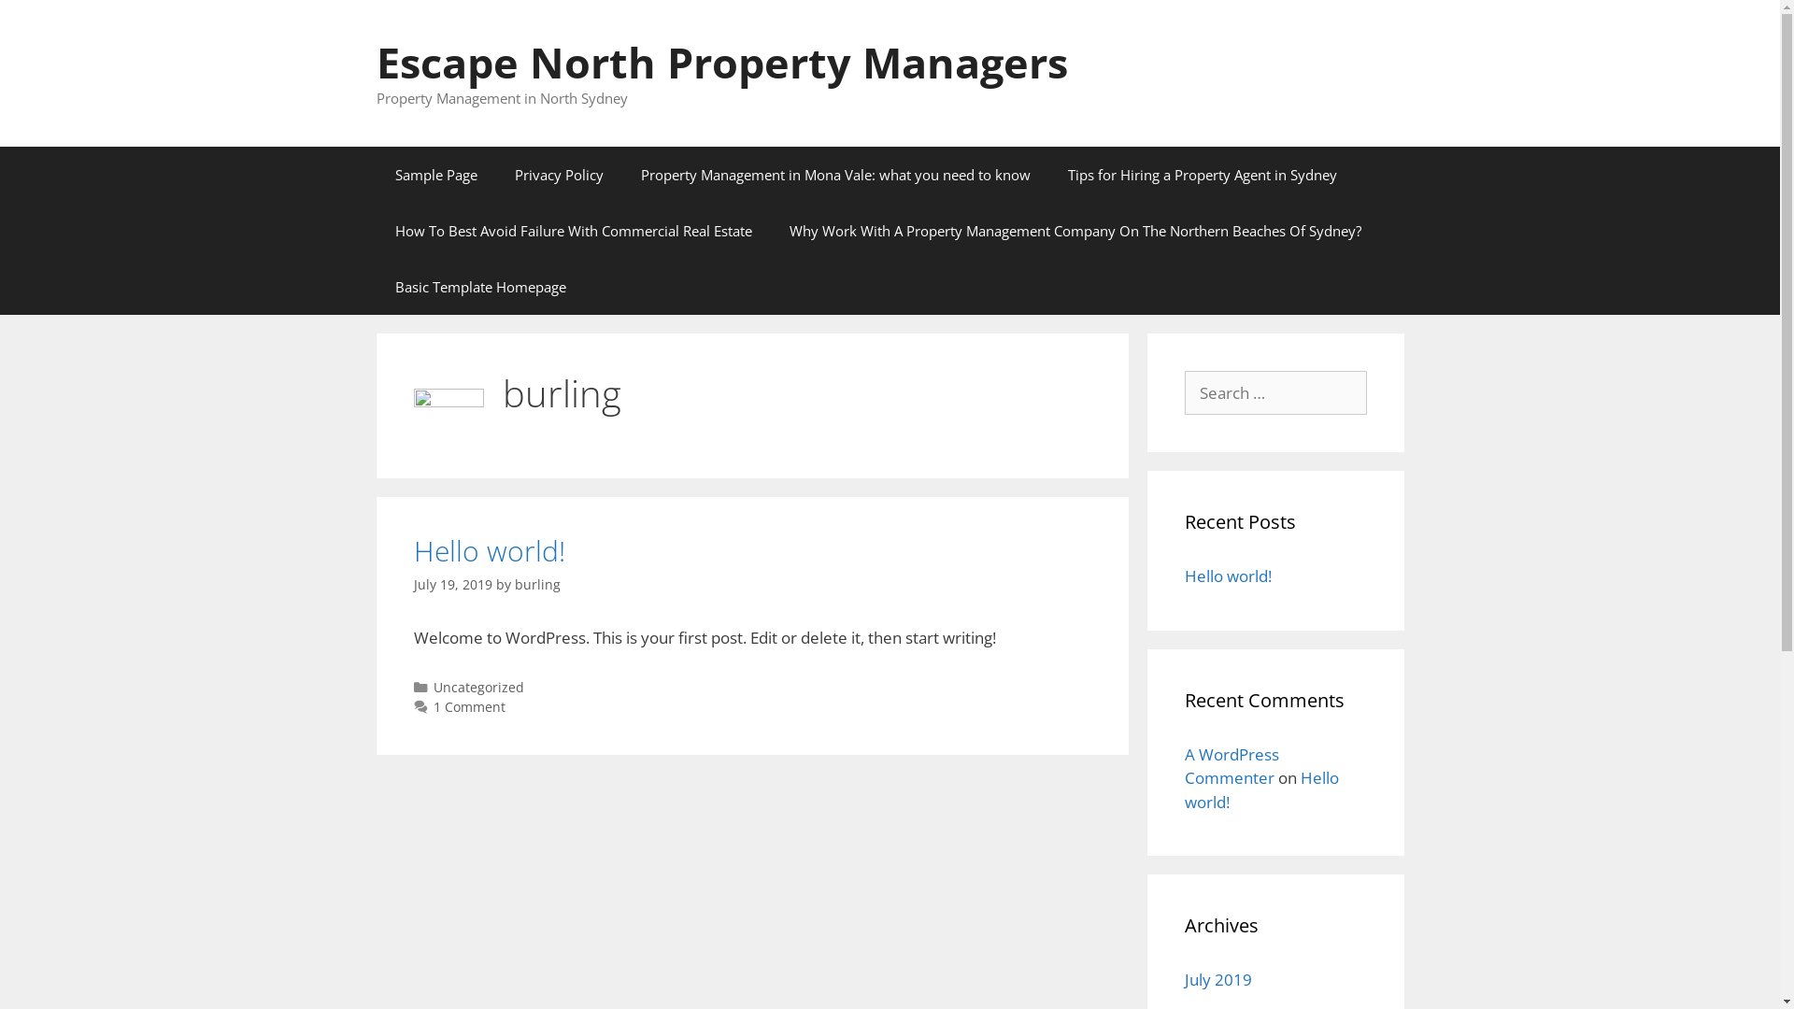  What do you see at coordinates (1218, 979) in the screenshot?
I see `July 2019` at bounding box center [1218, 979].